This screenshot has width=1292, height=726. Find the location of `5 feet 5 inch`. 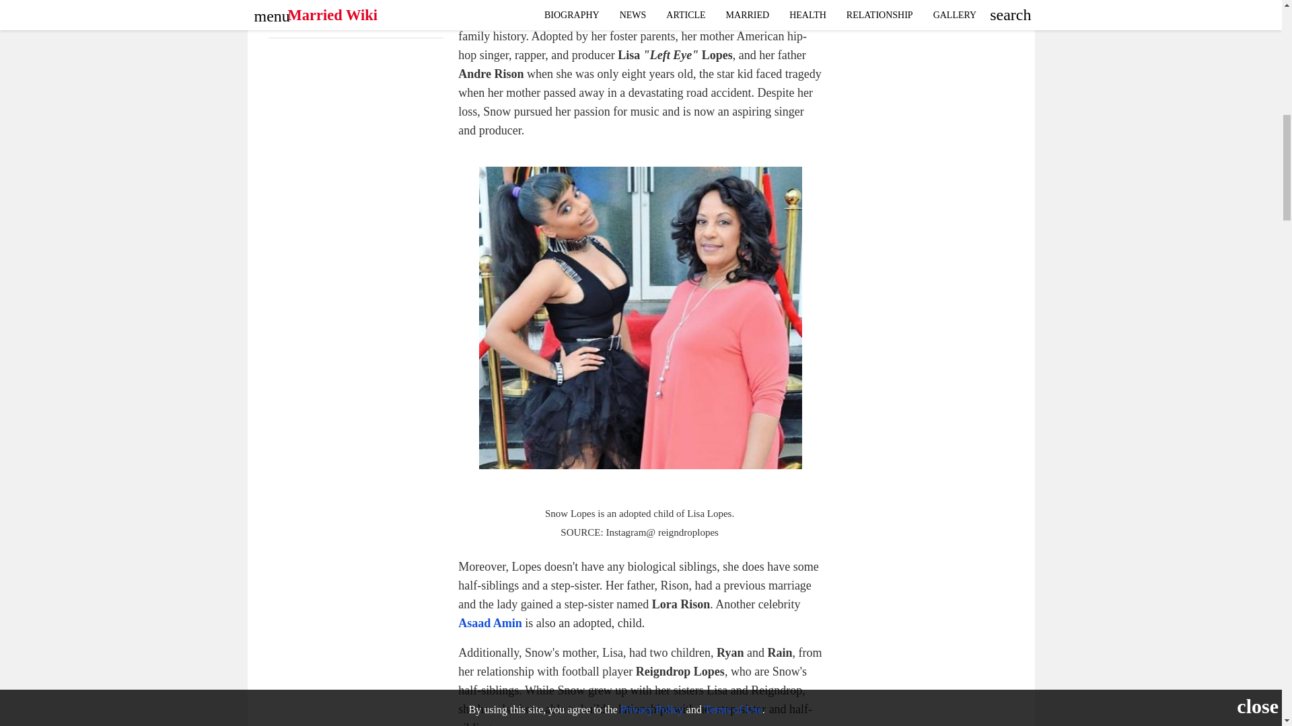

5 feet 5 inch is located at coordinates (381, 24).